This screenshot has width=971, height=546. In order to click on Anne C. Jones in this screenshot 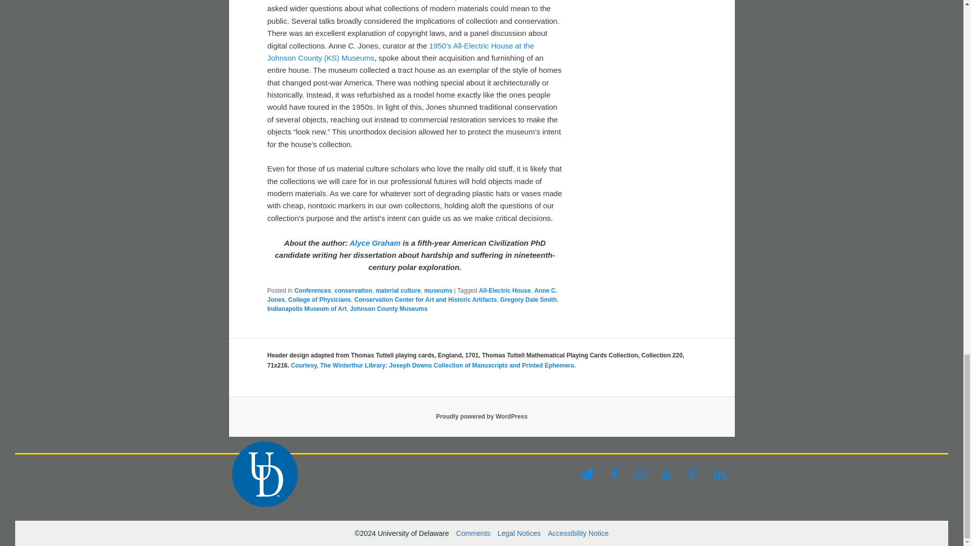, I will do `click(412, 295)`.